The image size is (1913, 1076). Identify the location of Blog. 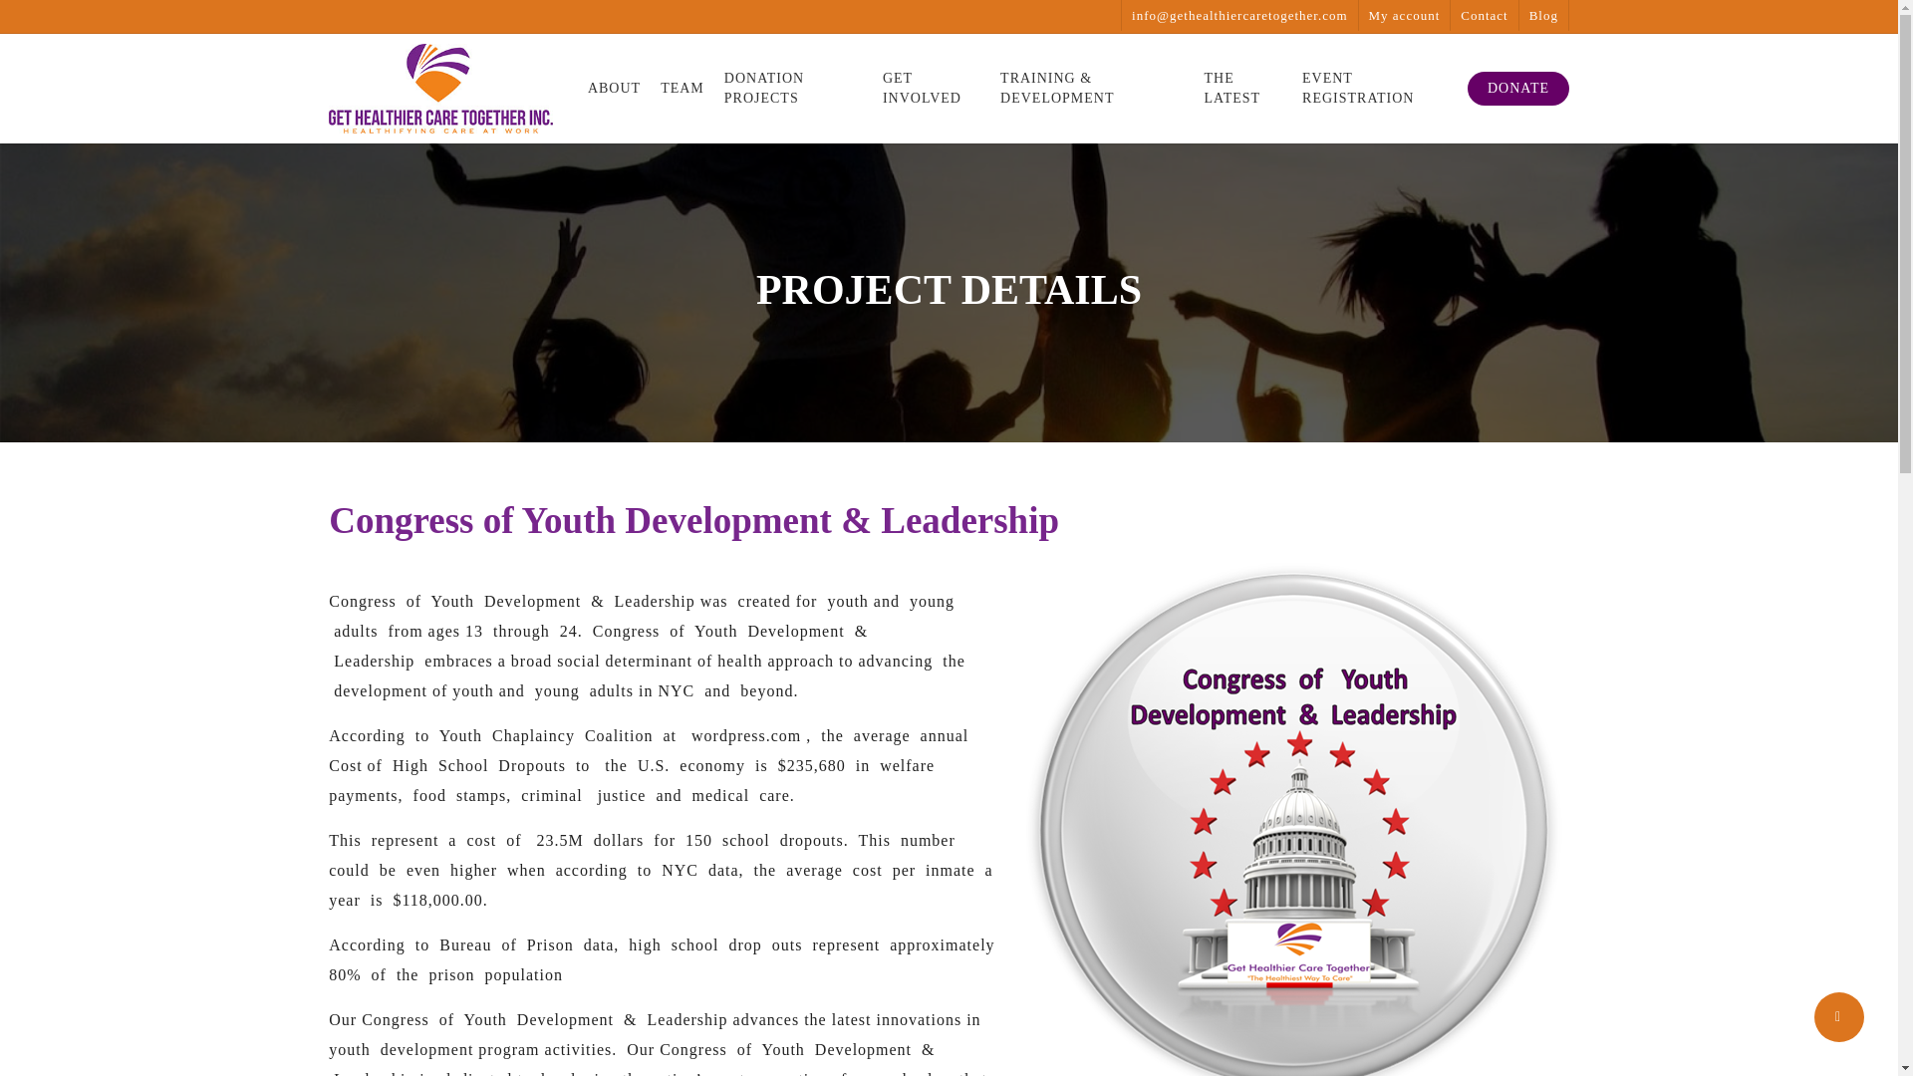
(1543, 16).